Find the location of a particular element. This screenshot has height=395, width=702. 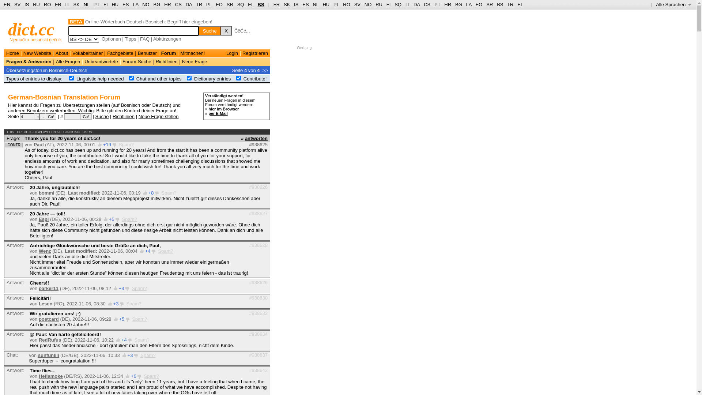

IS is located at coordinates (27, 4).